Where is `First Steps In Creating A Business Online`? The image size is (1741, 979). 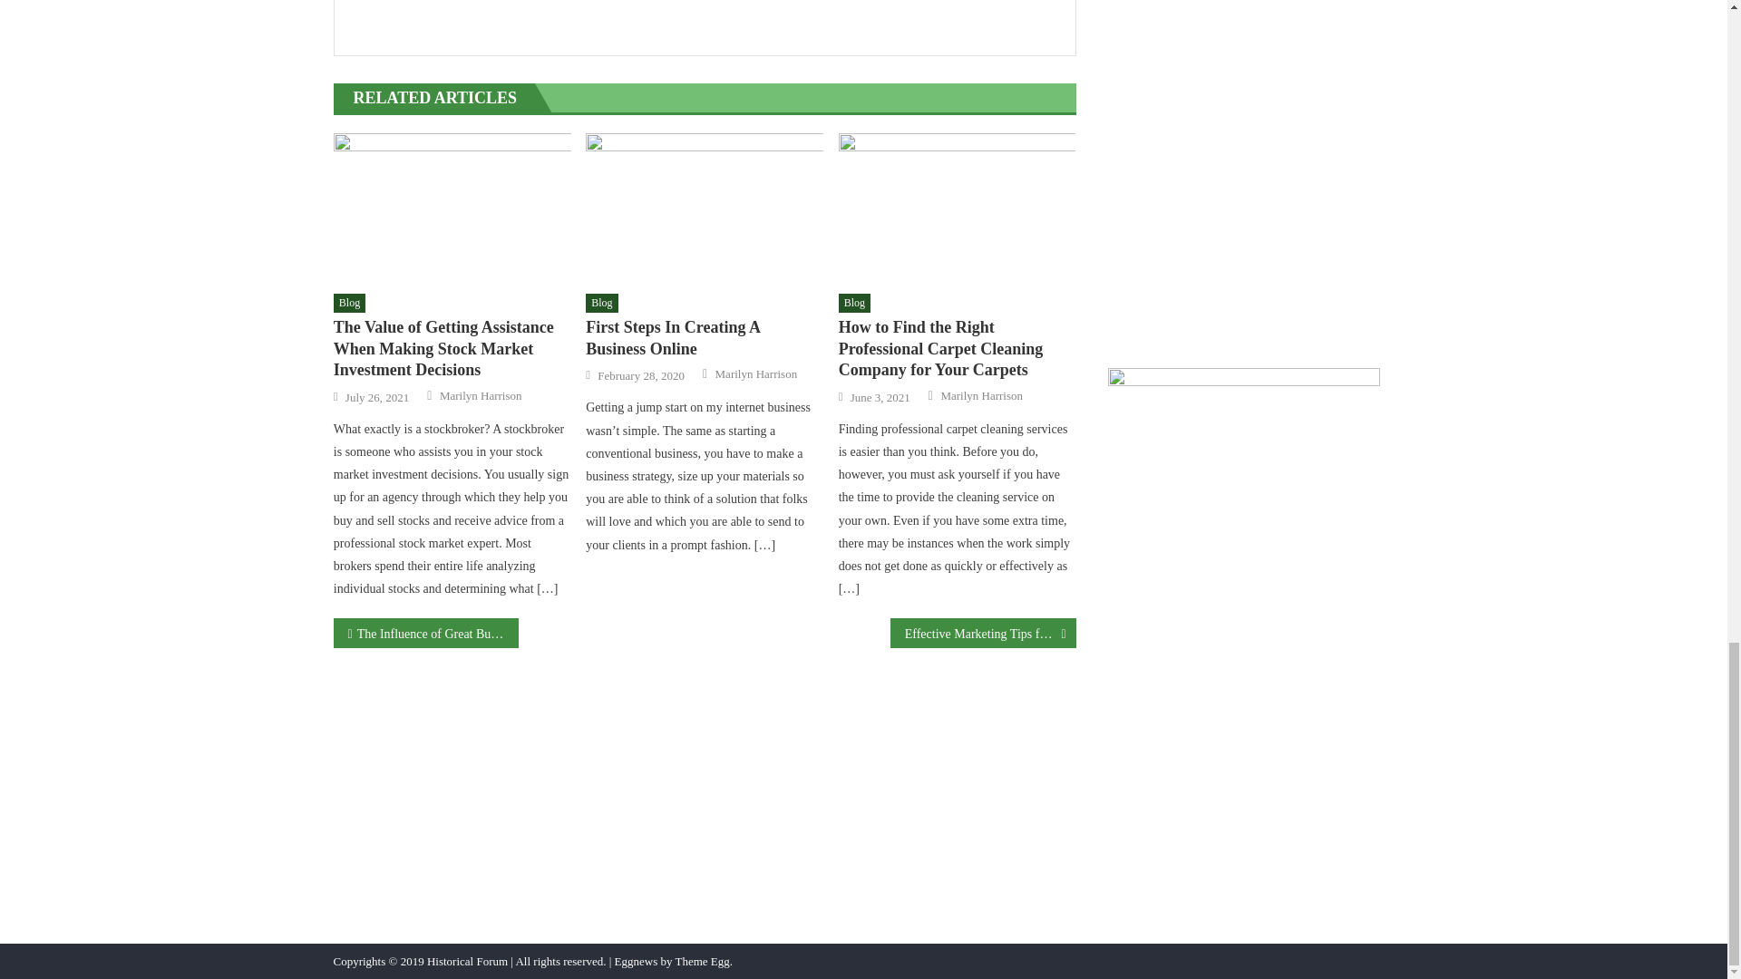
First Steps In Creating A Business Online is located at coordinates (704, 338).